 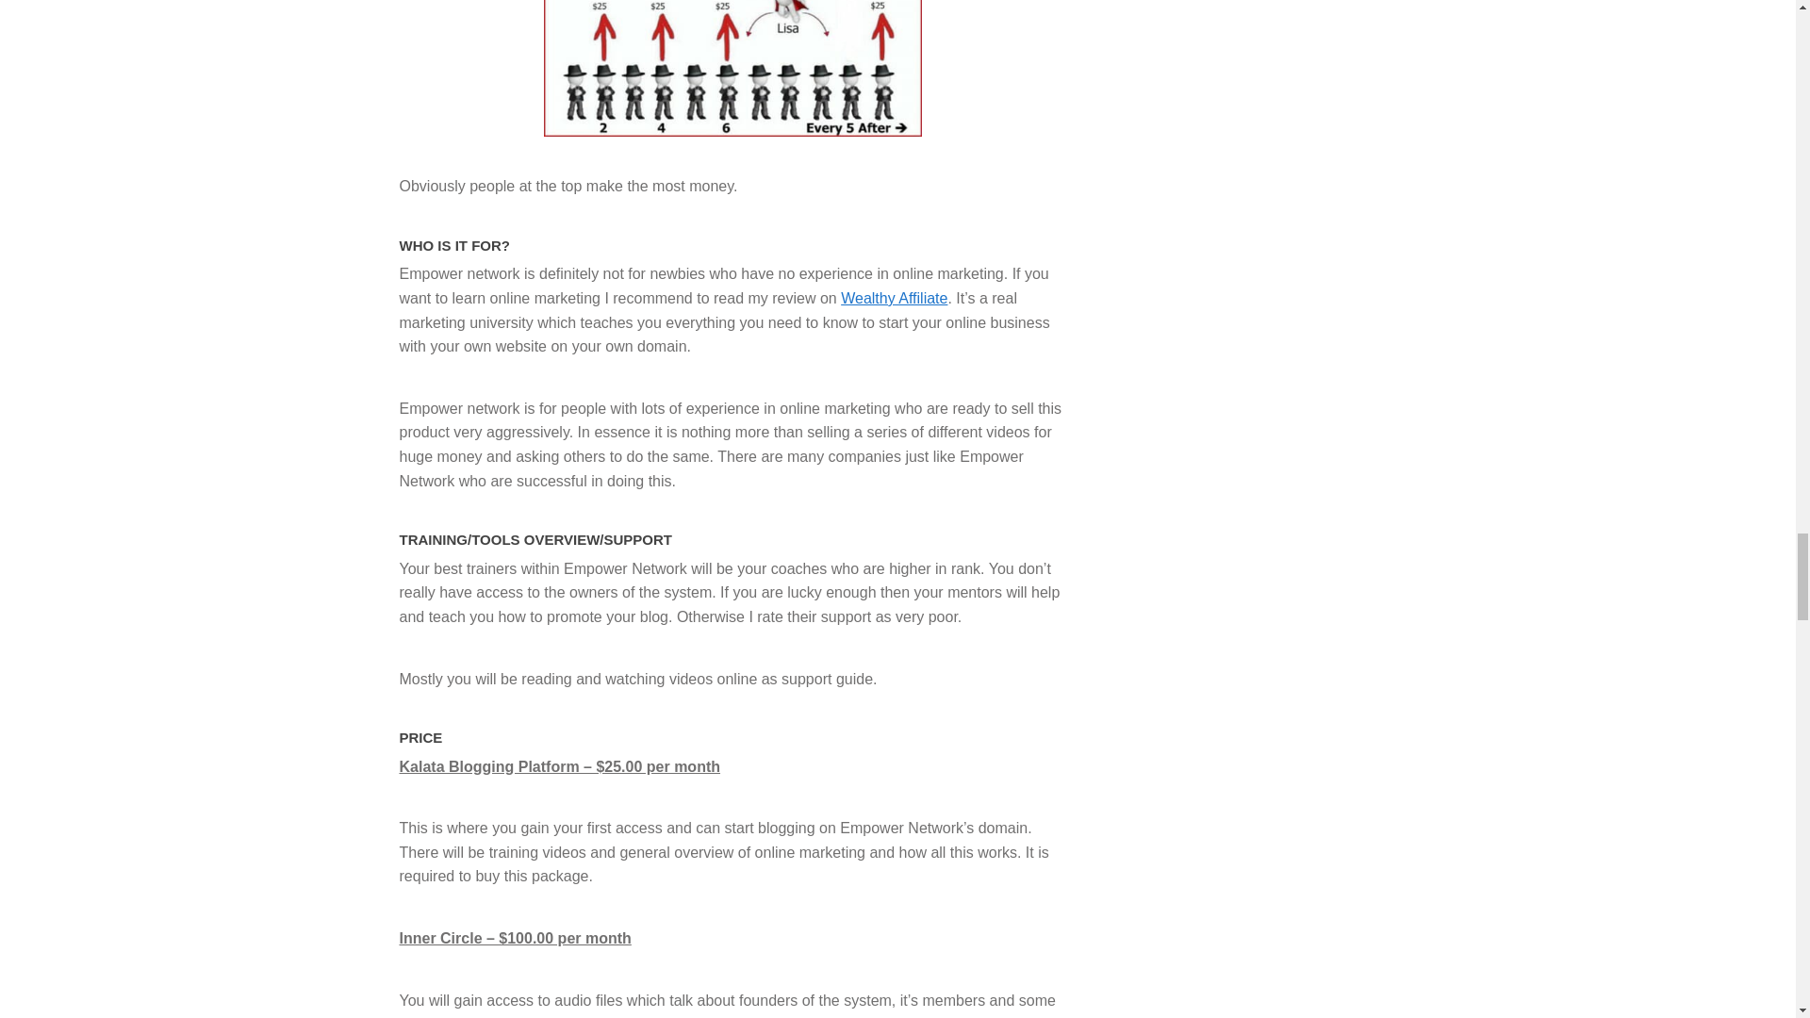 I want to click on Wealthy Affiliate, so click(x=894, y=298).